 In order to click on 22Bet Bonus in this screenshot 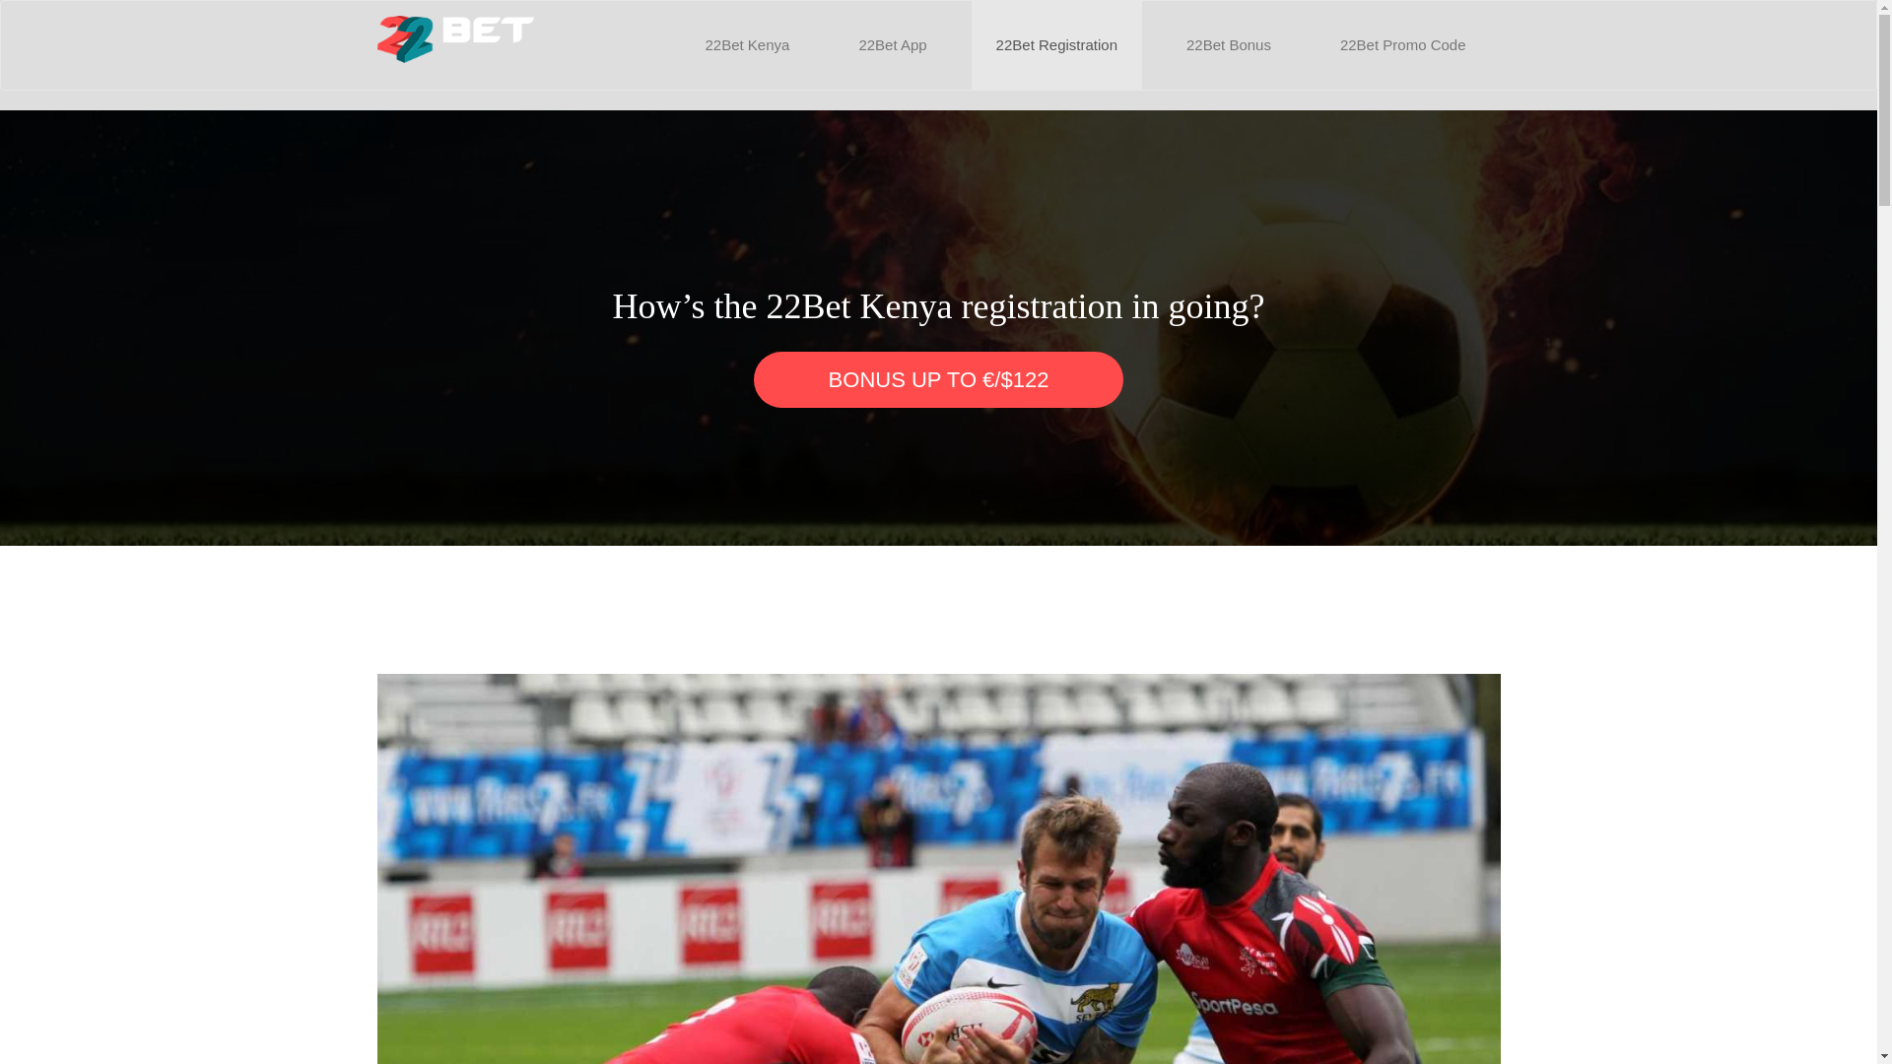, I will do `click(1229, 45)`.